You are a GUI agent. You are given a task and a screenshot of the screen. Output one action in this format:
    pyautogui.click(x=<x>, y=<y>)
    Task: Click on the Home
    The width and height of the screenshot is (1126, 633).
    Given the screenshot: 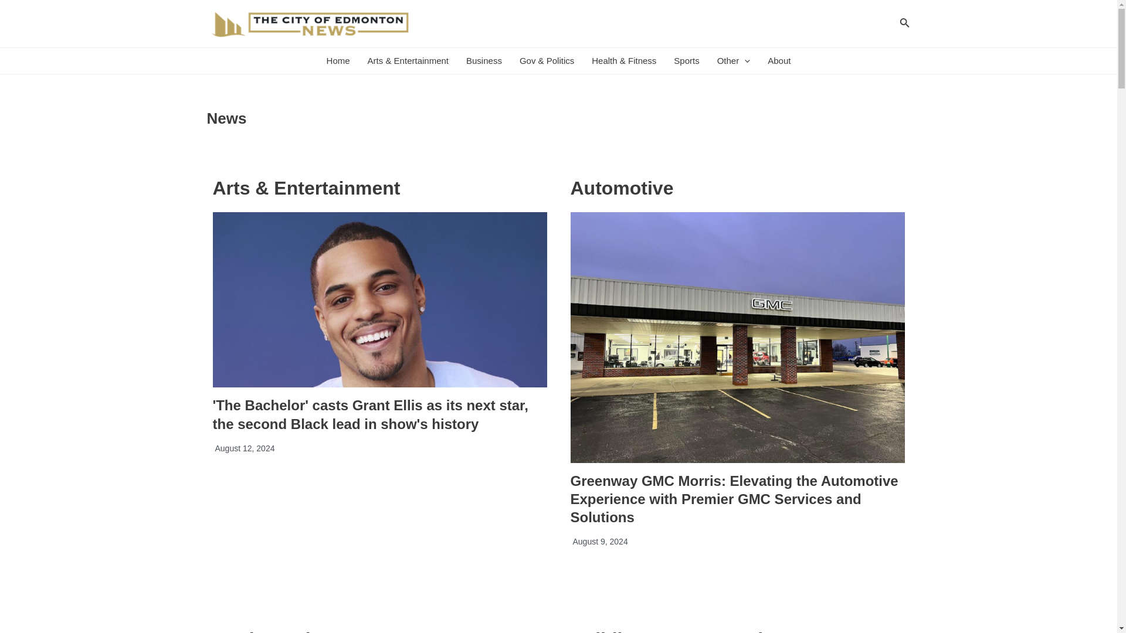 What is the action you would take?
    pyautogui.click(x=338, y=61)
    